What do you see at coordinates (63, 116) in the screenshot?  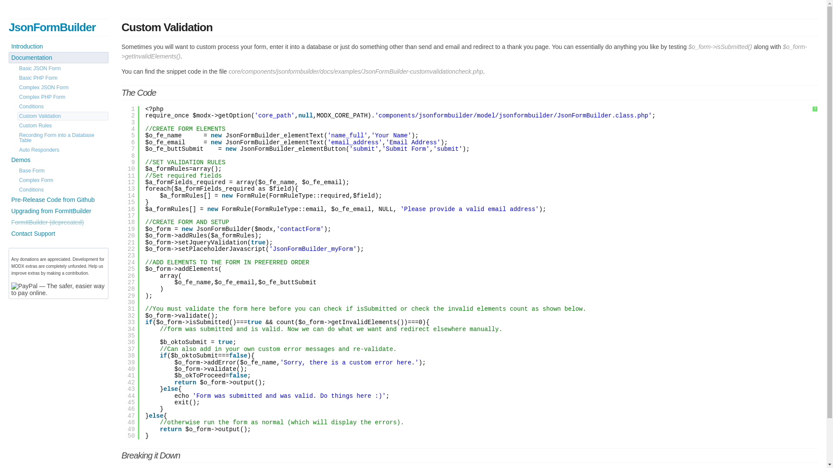 I see `Custom Validation` at bounding box center [63, 116].